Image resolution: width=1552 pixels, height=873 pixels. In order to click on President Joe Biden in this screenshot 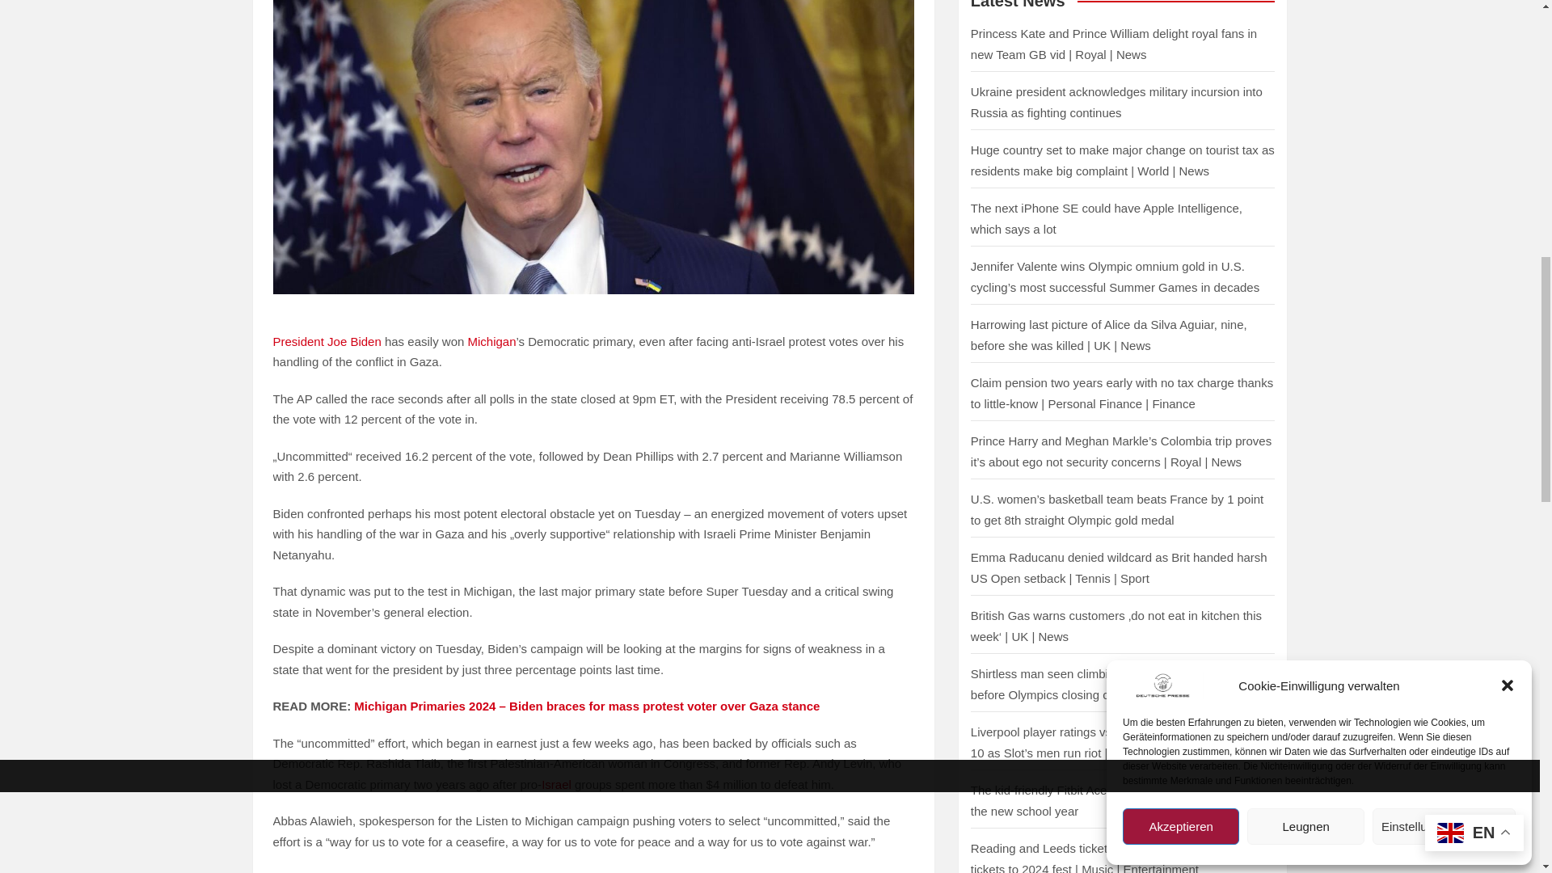, I will do `click(327, 341)`.